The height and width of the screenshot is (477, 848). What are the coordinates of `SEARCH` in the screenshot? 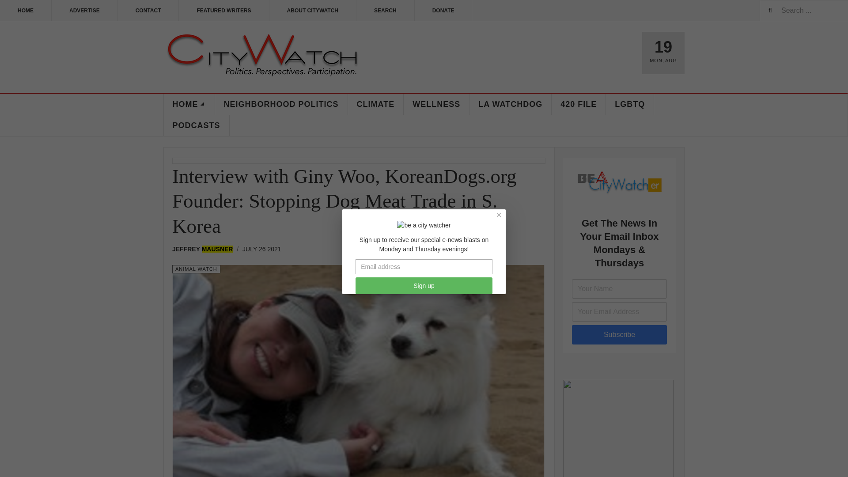 It's located at (385, 11).